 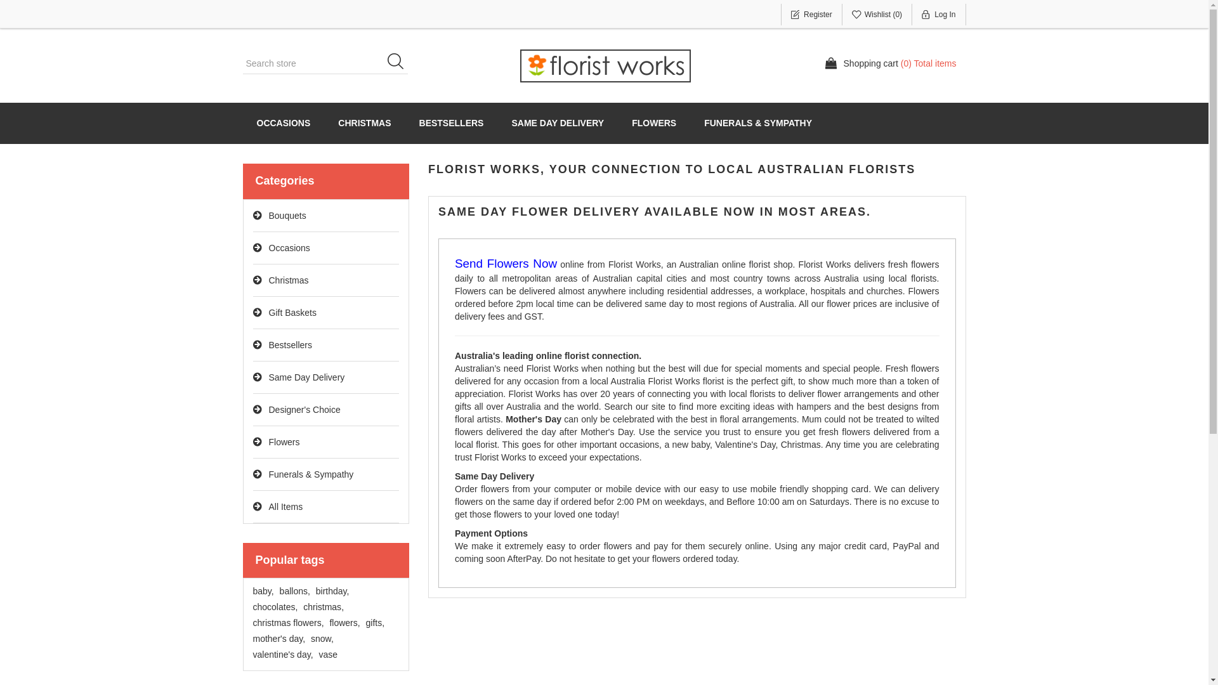 What do you see at coordinates (263, 591) in the screenshot?
I see `baby,` at bounding box center [263, 591].